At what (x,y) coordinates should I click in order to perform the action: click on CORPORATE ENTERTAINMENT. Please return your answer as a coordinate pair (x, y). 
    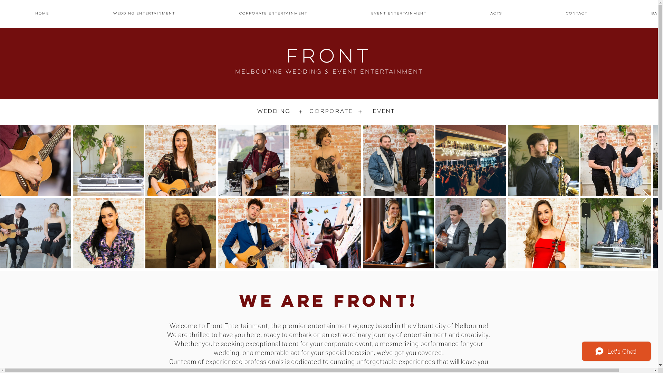
    Looking at the image, I should click on (273, 14).